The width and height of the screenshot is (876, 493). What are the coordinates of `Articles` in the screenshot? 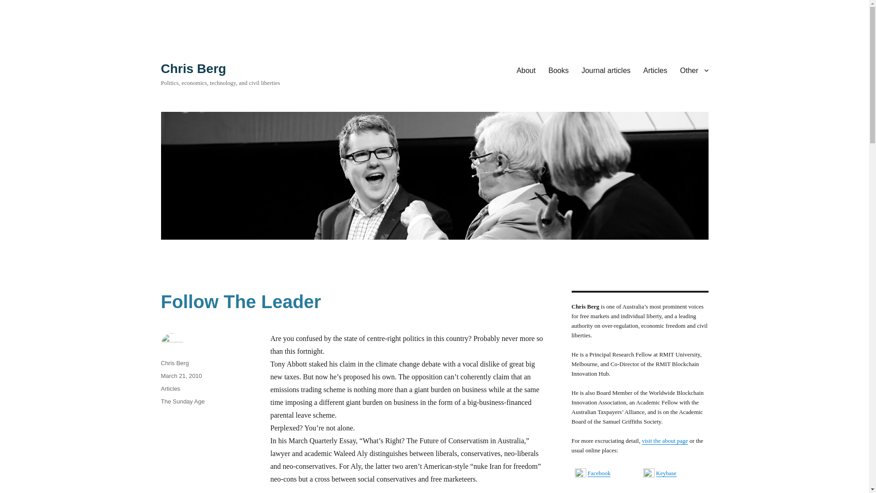 It's located at (170, 388).